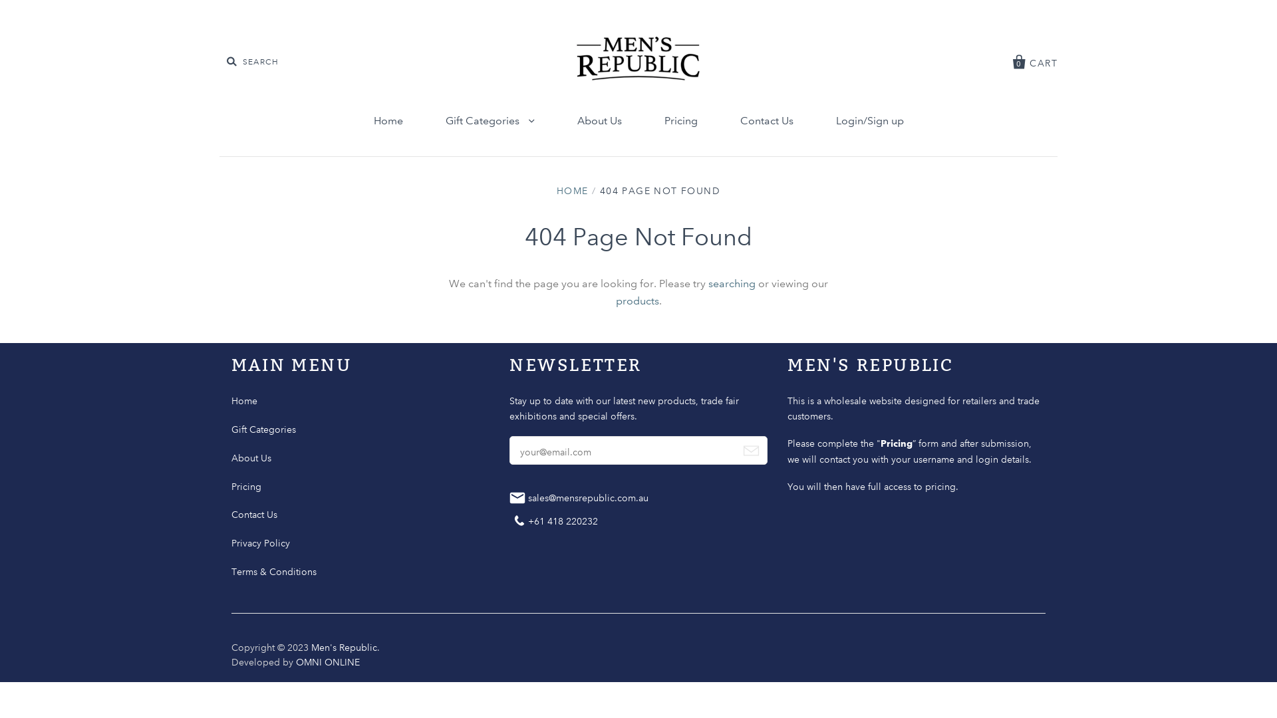  Describe the element at coordinates (680, 121) in the screenshot. I see `Pricing` at that location.